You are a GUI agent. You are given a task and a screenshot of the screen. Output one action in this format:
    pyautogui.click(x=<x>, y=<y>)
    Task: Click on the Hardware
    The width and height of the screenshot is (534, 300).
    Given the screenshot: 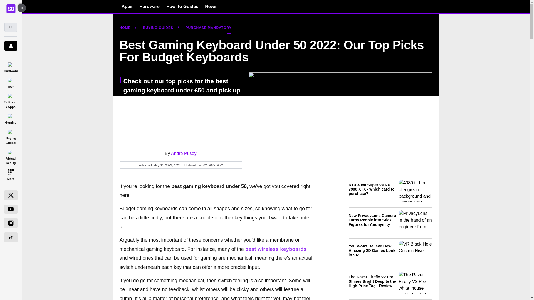 What is the action you would take?
    pyautogui.click(x=150, y=6)
    